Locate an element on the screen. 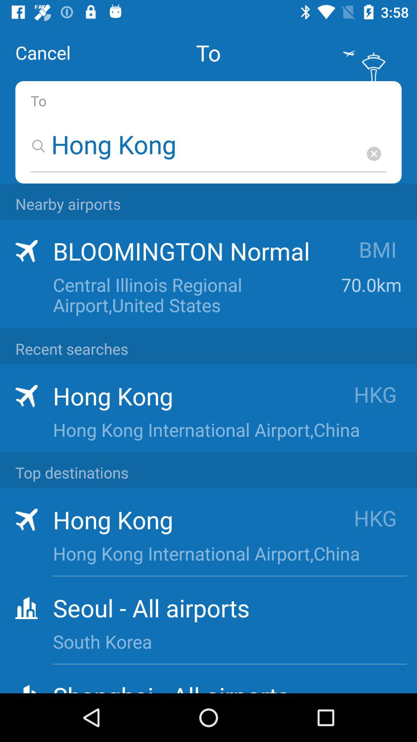  clear search box is located at coordinates (374, 154).